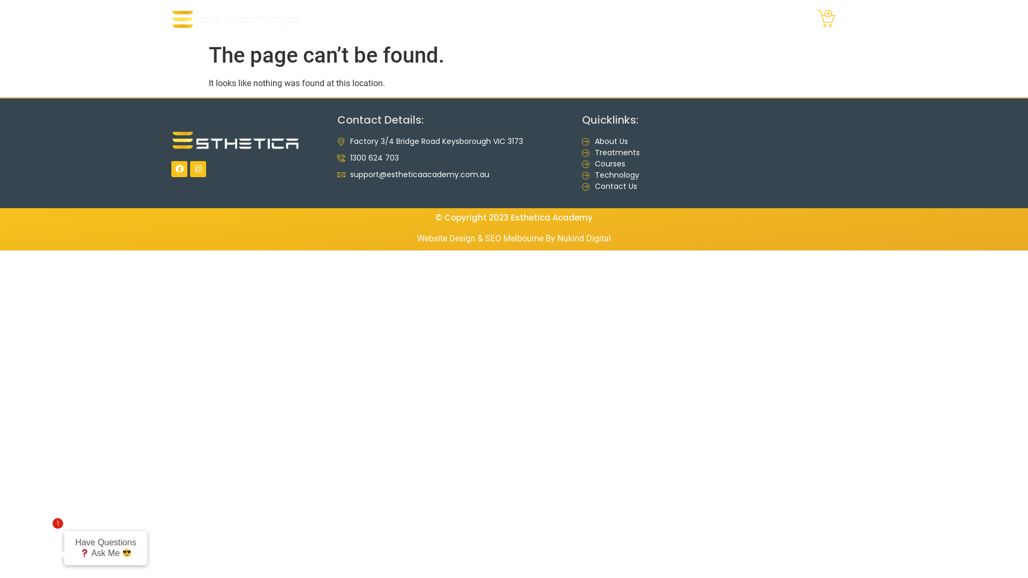 The height and width of the screenshot is (578, 1028). What do you see at coordinates (90, 545) in the screenshot?
I see `Have Questions Ask Me
1` at bounding box center [90, 545].